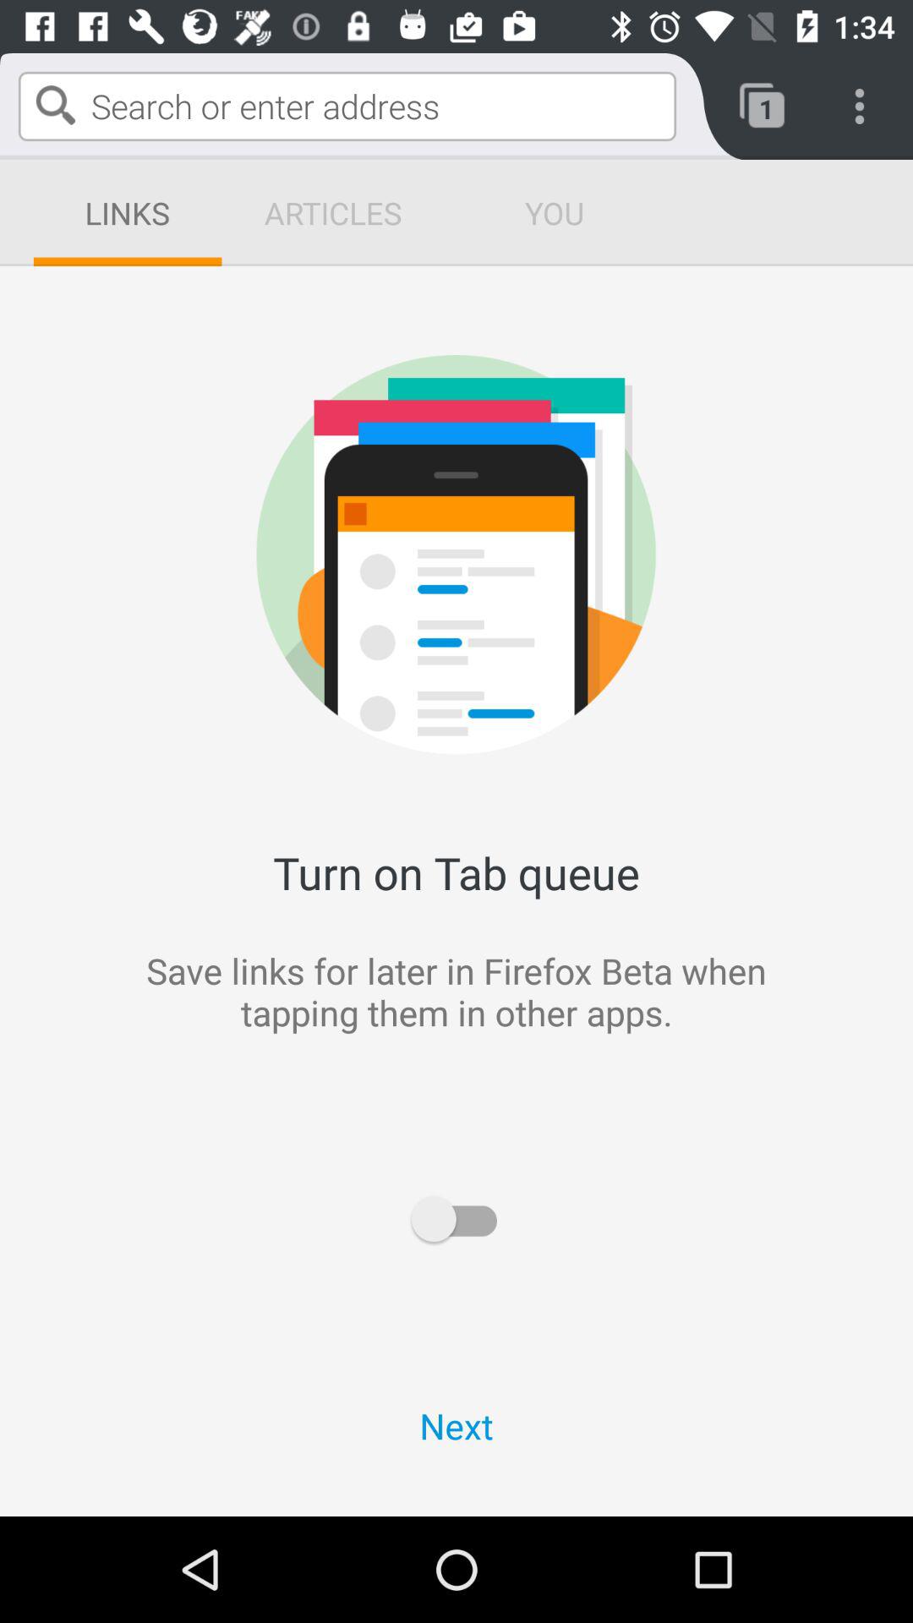 This screenshot has width=913, height=1623. What do you see at coordinates (456, 1425) in the screenshot?
I see `click next` at bounding box center [456, 1425].